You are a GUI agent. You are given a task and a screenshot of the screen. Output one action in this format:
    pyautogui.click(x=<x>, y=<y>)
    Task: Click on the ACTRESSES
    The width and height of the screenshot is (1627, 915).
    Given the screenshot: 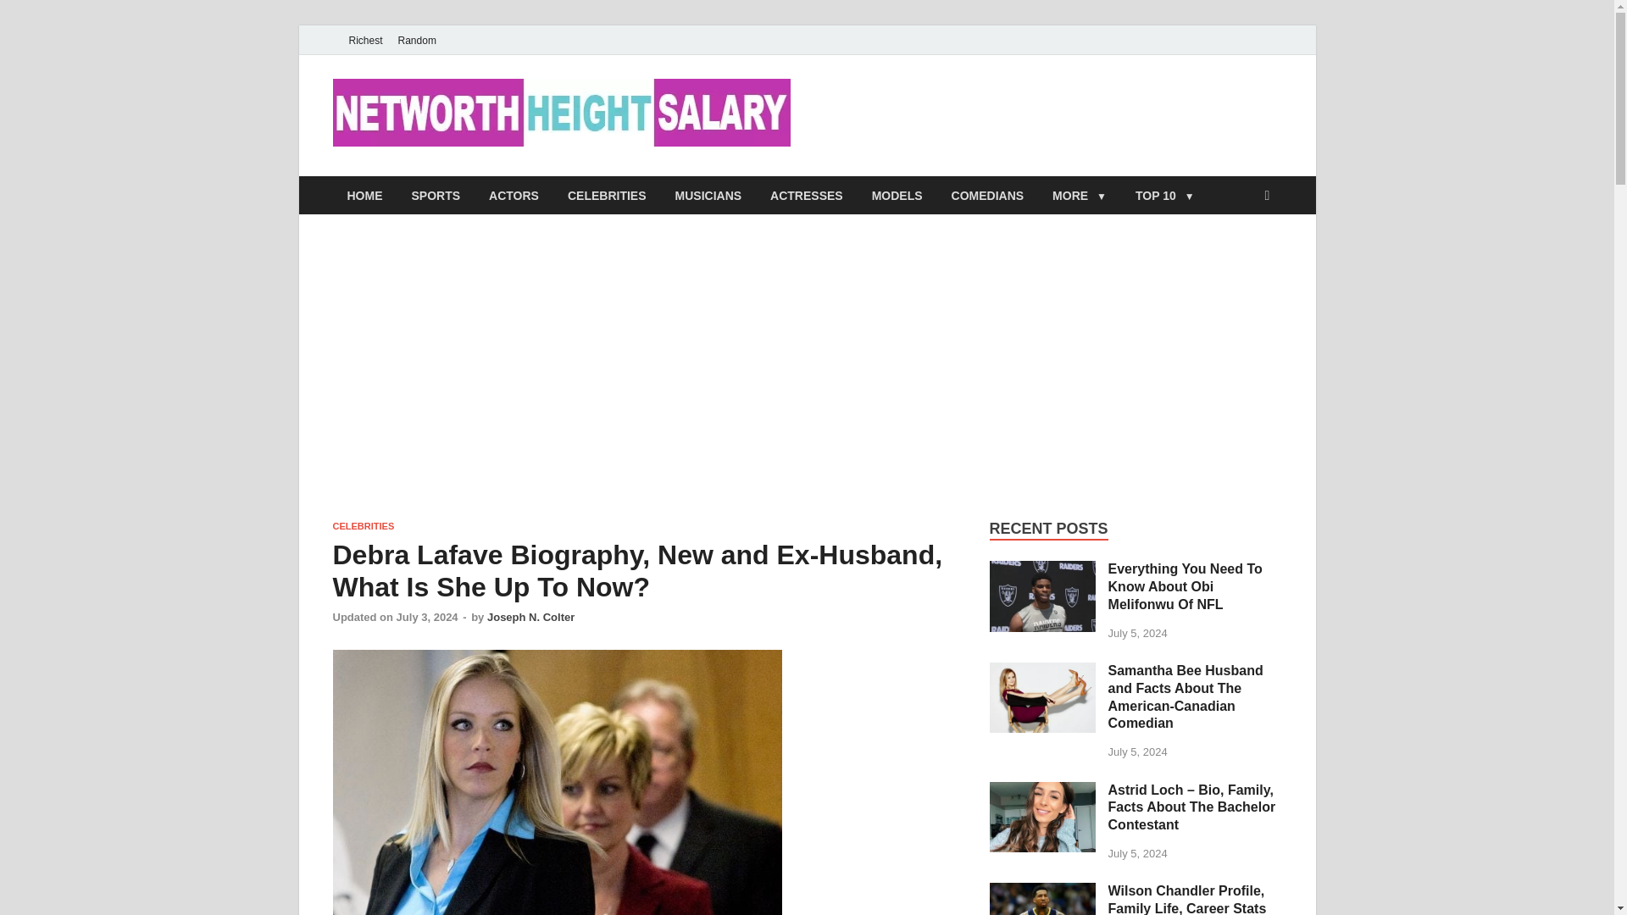 What is the action you would take?
    pyautogui.click(x=807, y=195)
    